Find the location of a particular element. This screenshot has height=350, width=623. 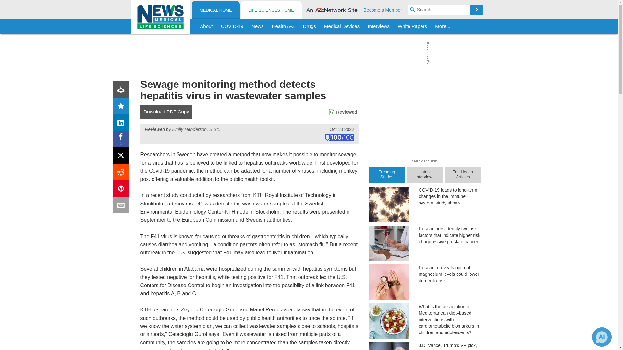

News is located at coordinates (258, 27).